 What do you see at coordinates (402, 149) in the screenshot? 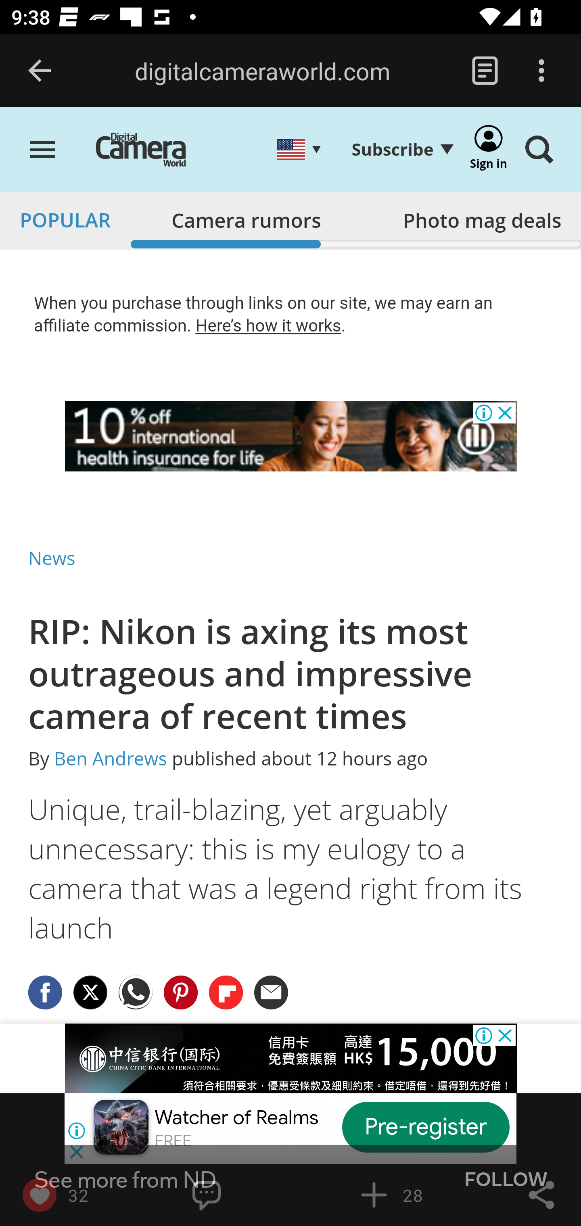
I see `Subscribe` at bounding box center [402, 149].